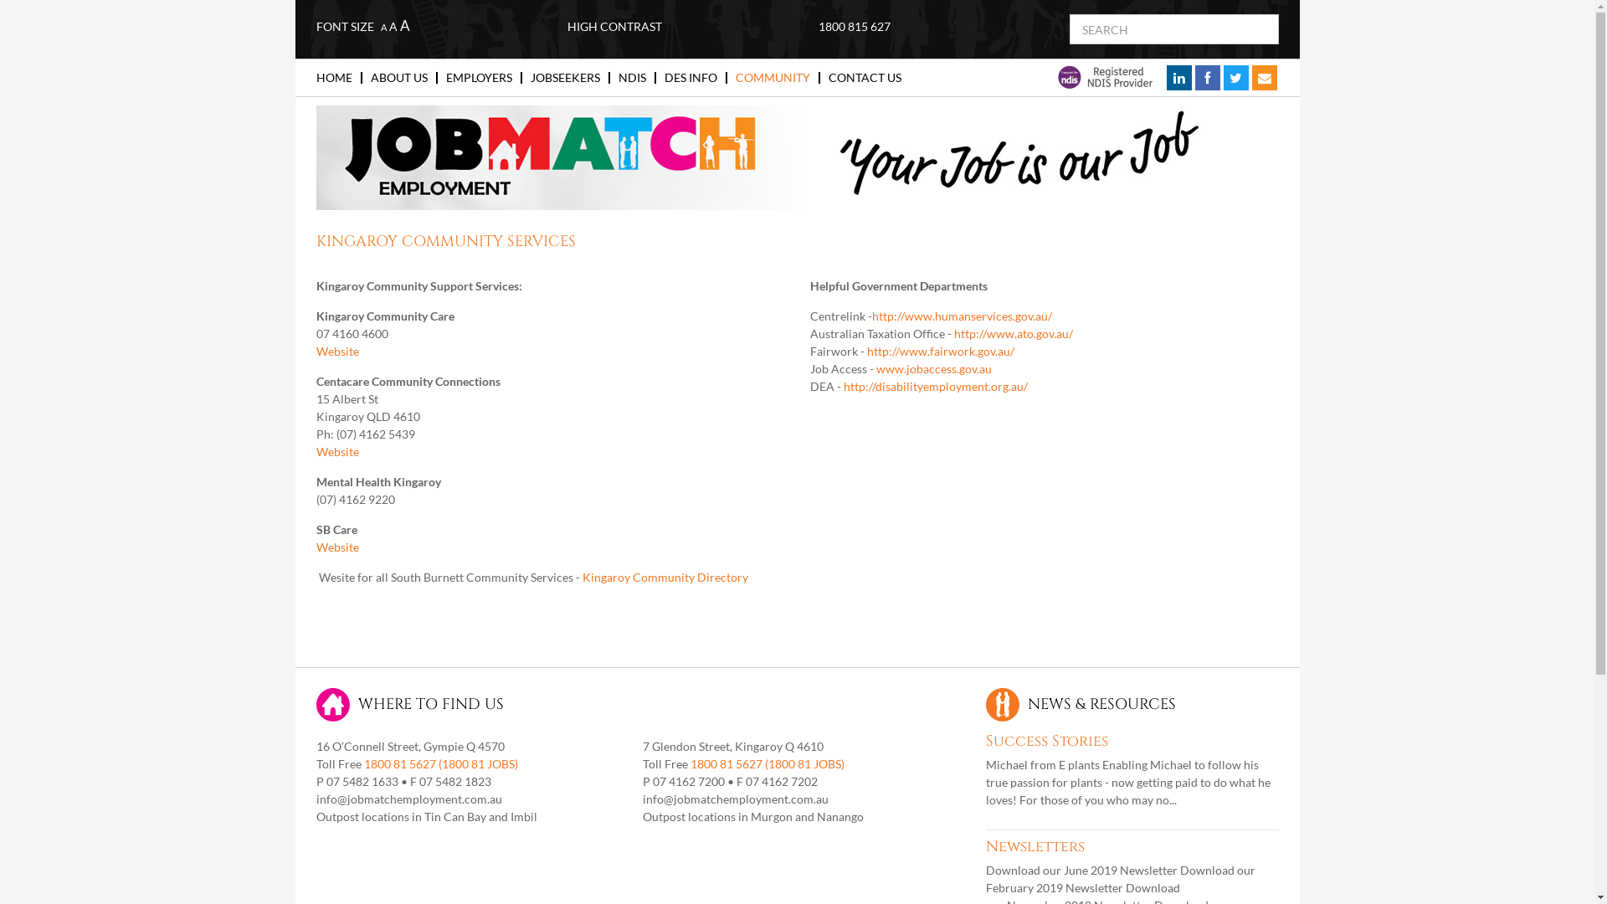  I want to click on CONTACT US, so click(865, 78).